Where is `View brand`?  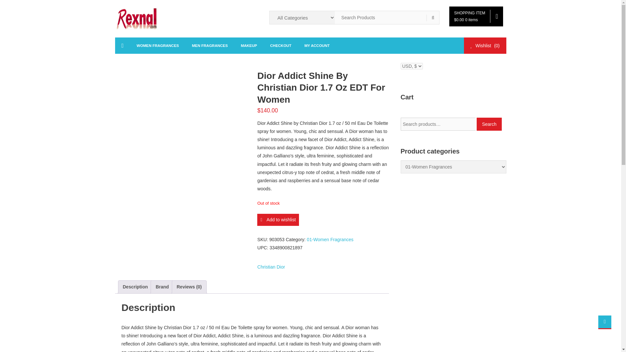 View brand is located at coordinates (271, 267).